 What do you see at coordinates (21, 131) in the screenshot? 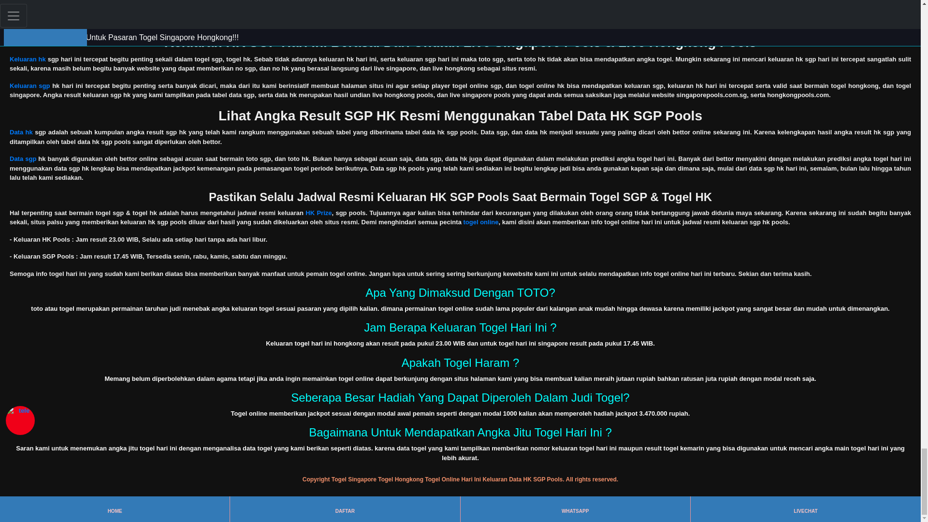
I see `Data hk` at bounding box center [21, 131].